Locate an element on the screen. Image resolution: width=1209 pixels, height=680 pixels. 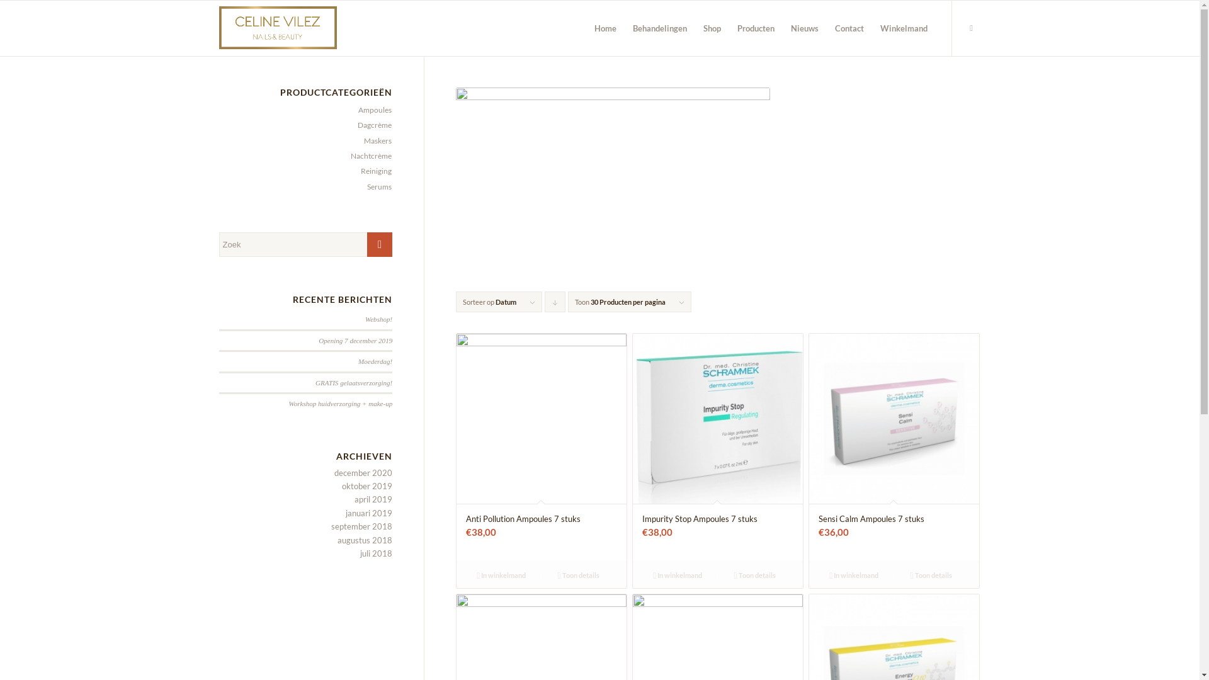
Toon details is located at coordinates (754, 575).